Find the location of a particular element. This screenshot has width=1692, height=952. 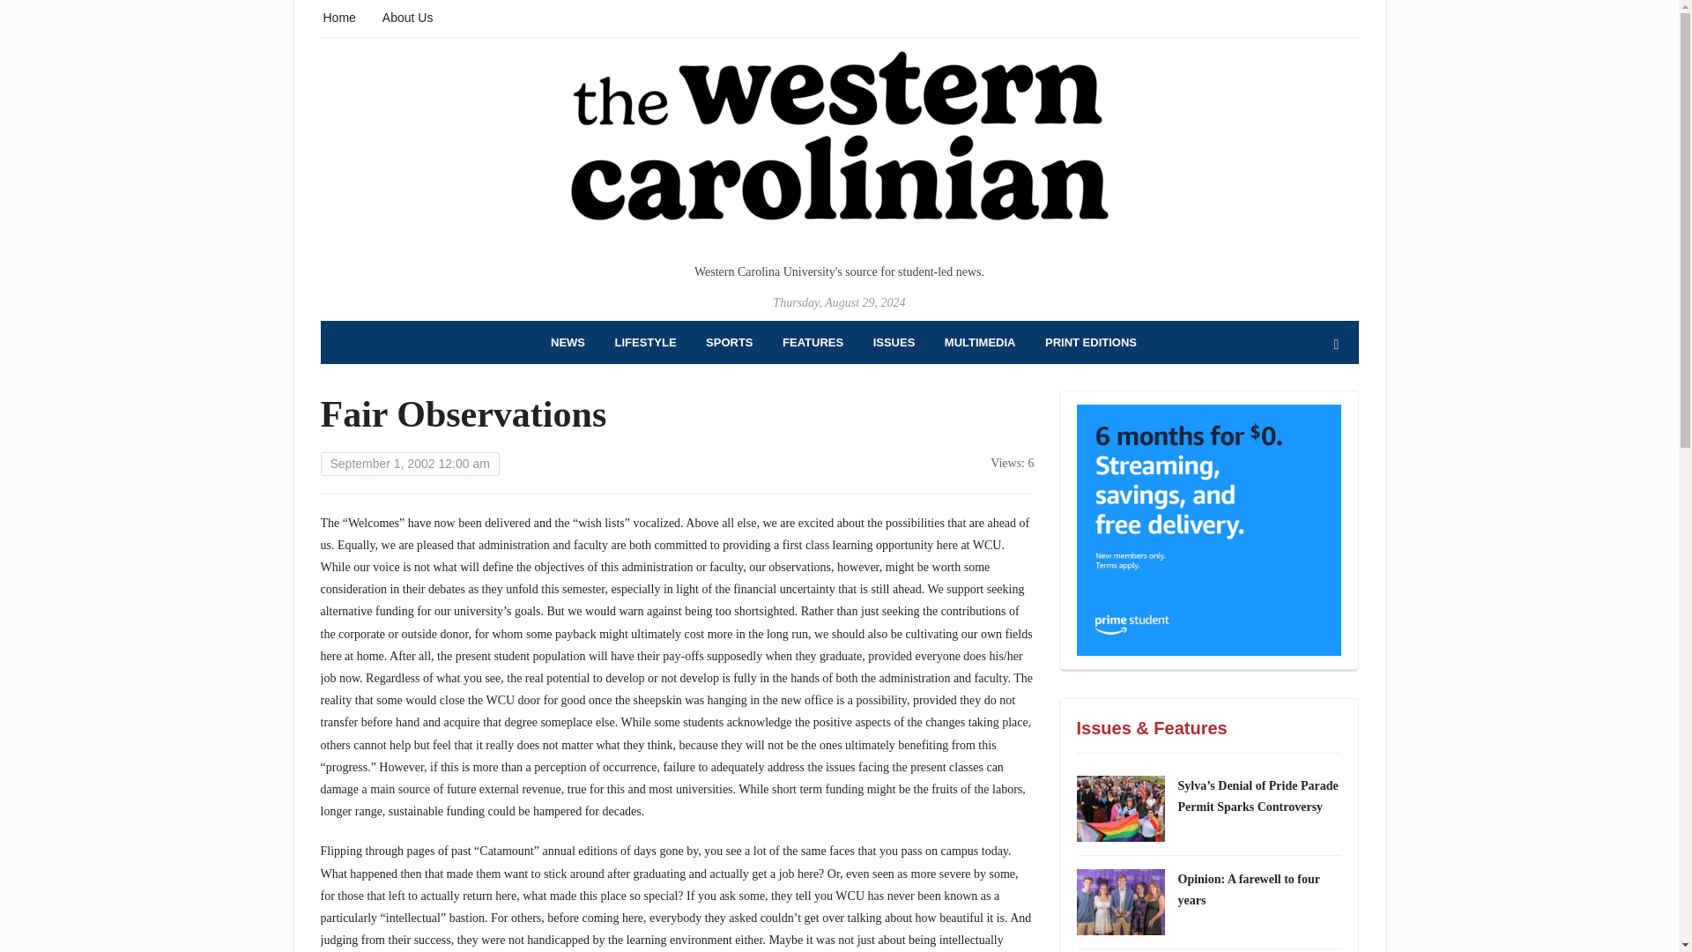

About Us is located at coordinates (407, 16).